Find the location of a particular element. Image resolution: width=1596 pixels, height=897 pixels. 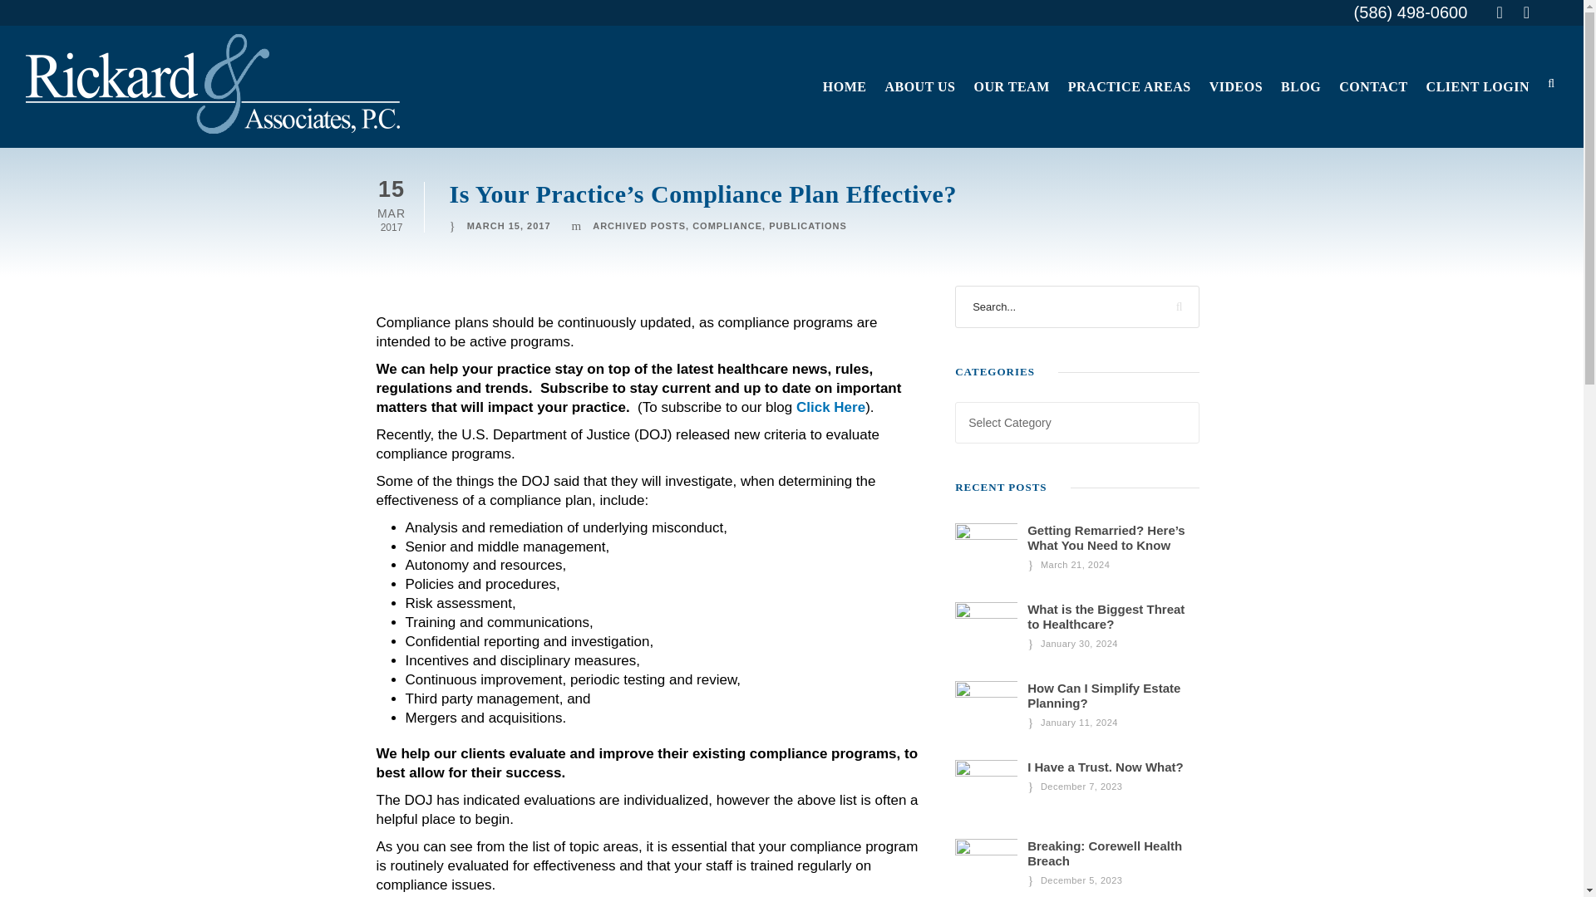

bride-groom-pic is located at coordinates (986, 554).